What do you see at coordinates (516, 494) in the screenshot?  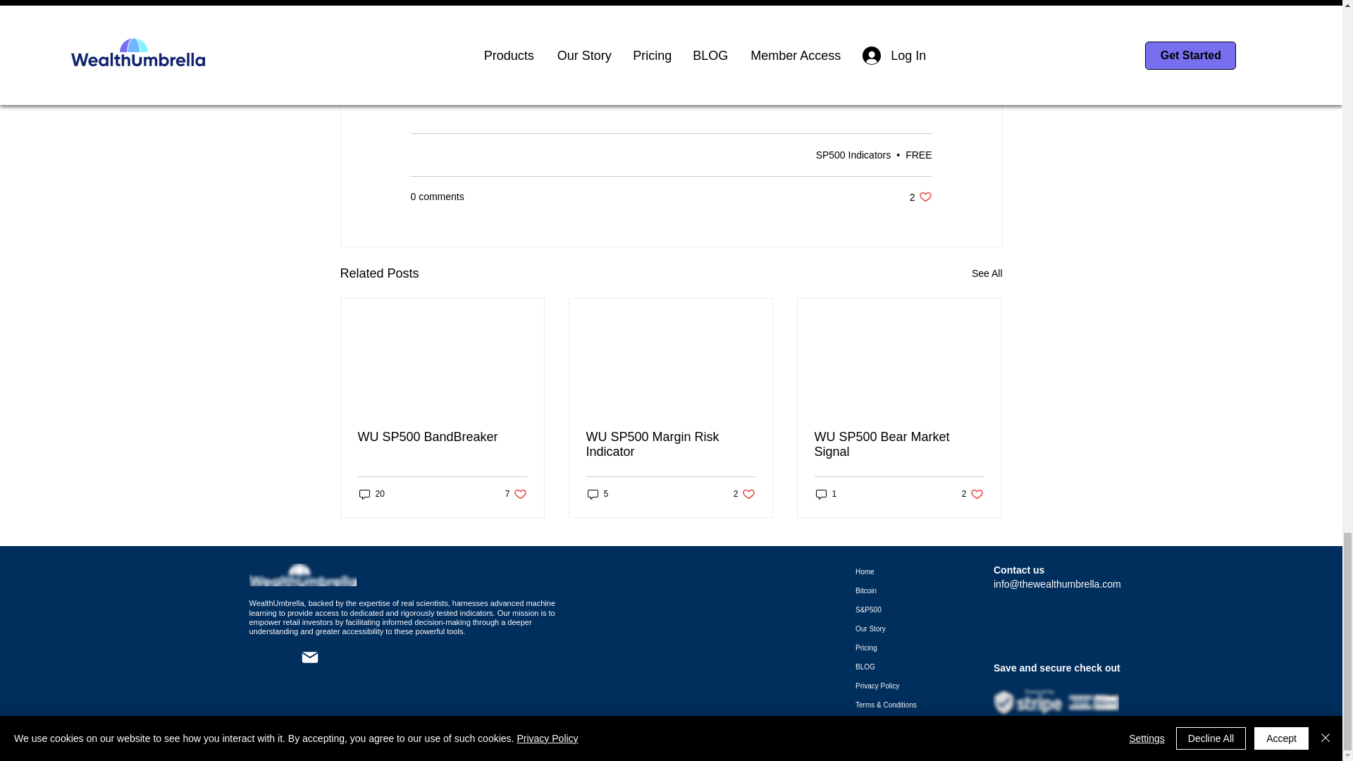 I see `WU SP500 Bear Market Signal` at bounding box center [516, 494].